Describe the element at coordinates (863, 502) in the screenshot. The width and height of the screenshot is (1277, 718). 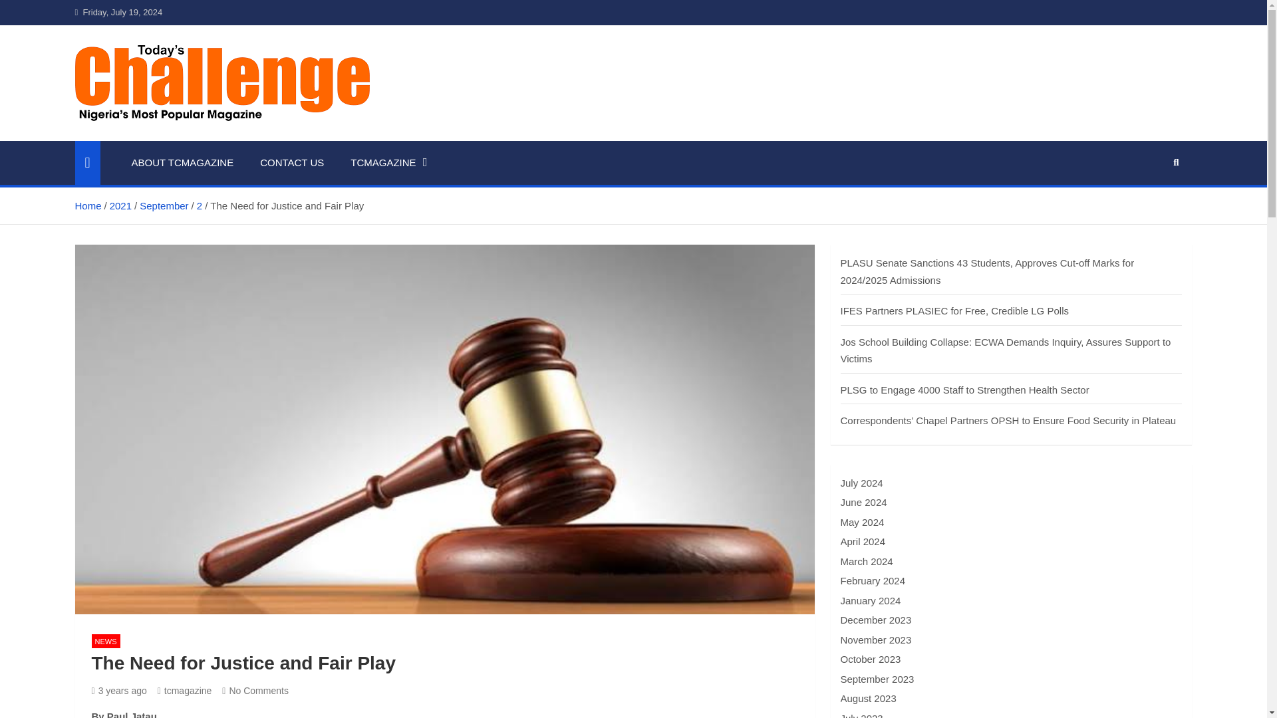
I see `June 2024` at that location.